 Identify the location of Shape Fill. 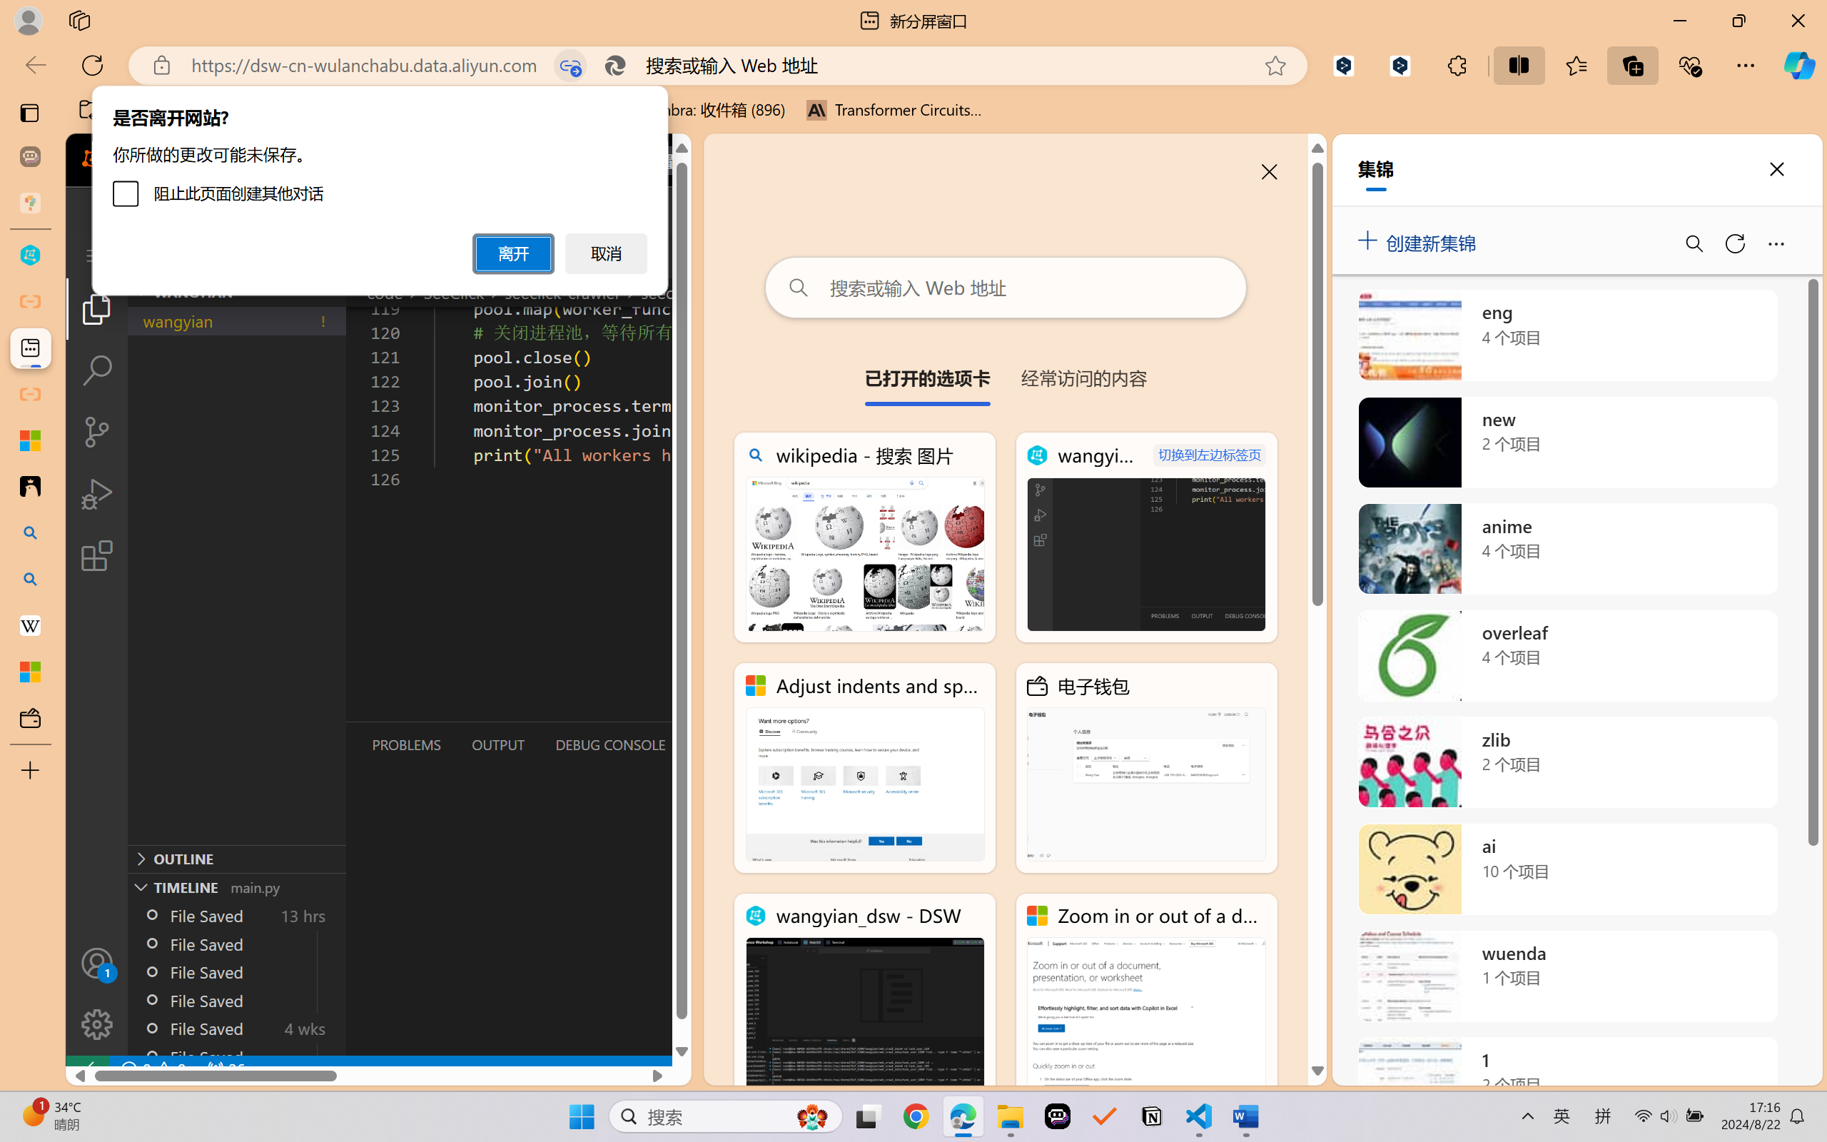
(171, 68).